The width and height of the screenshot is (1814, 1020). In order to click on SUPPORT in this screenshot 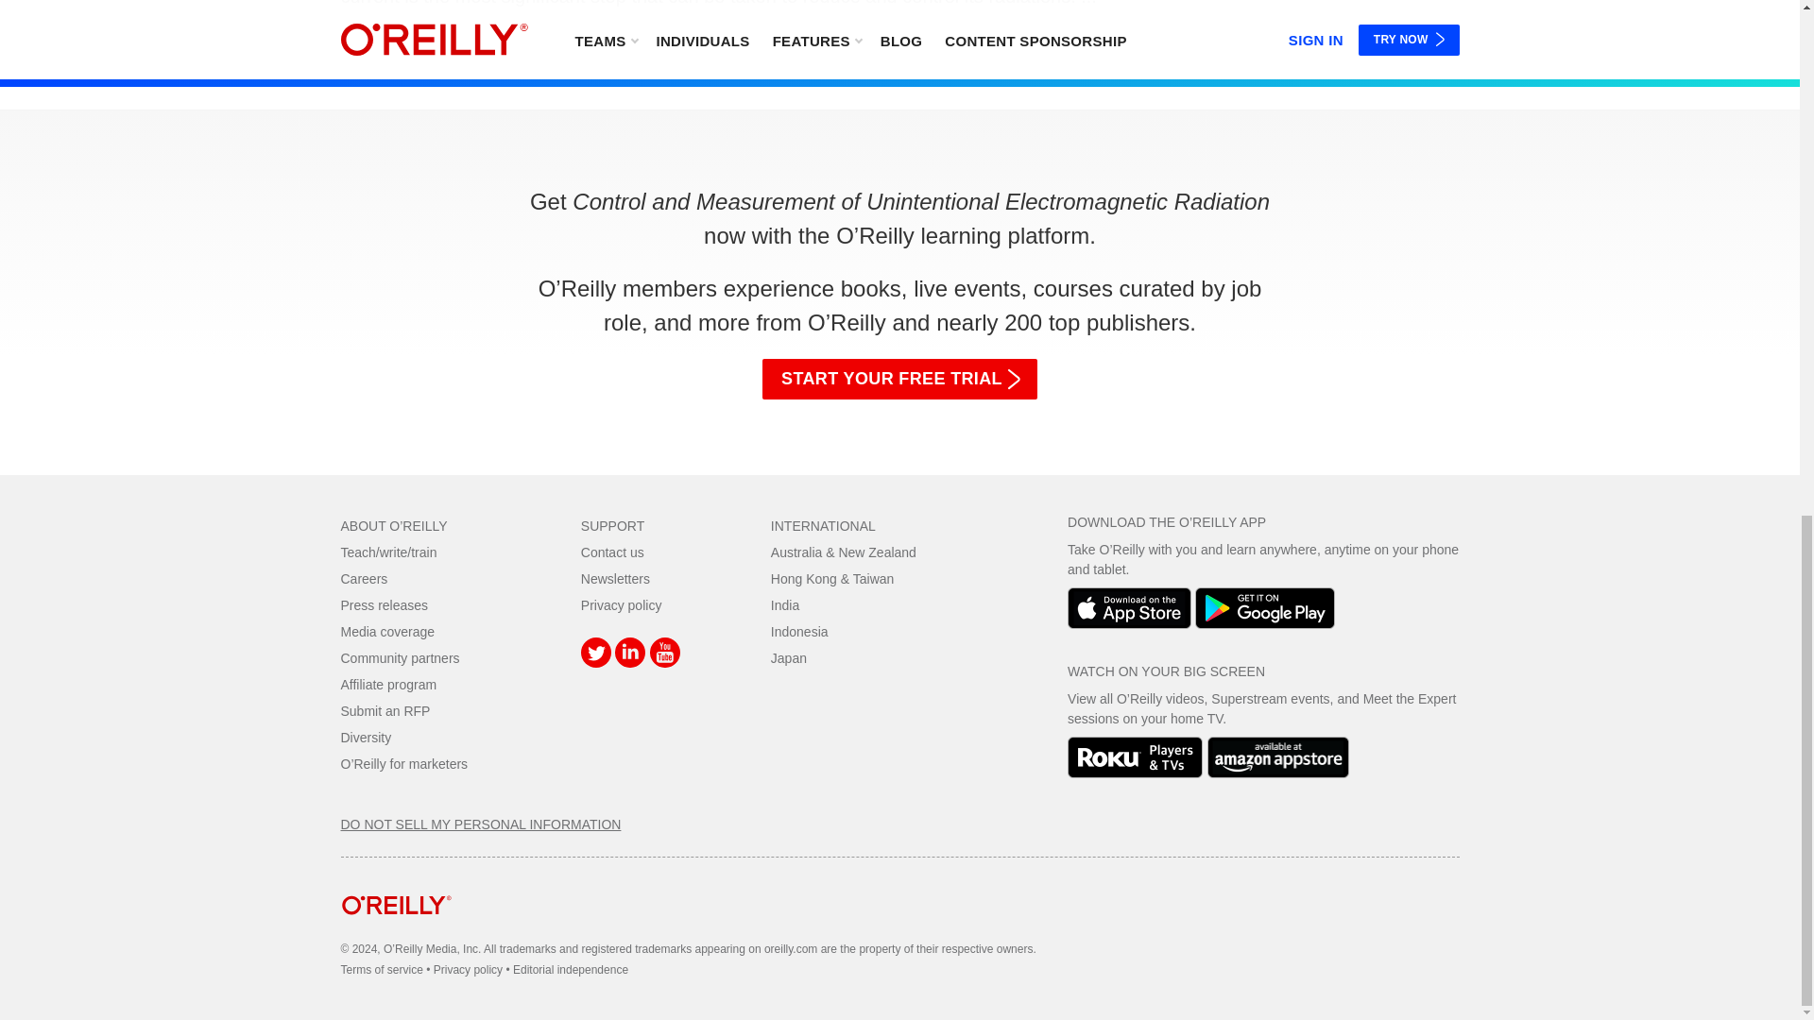, I will do `click(612, 525)`.